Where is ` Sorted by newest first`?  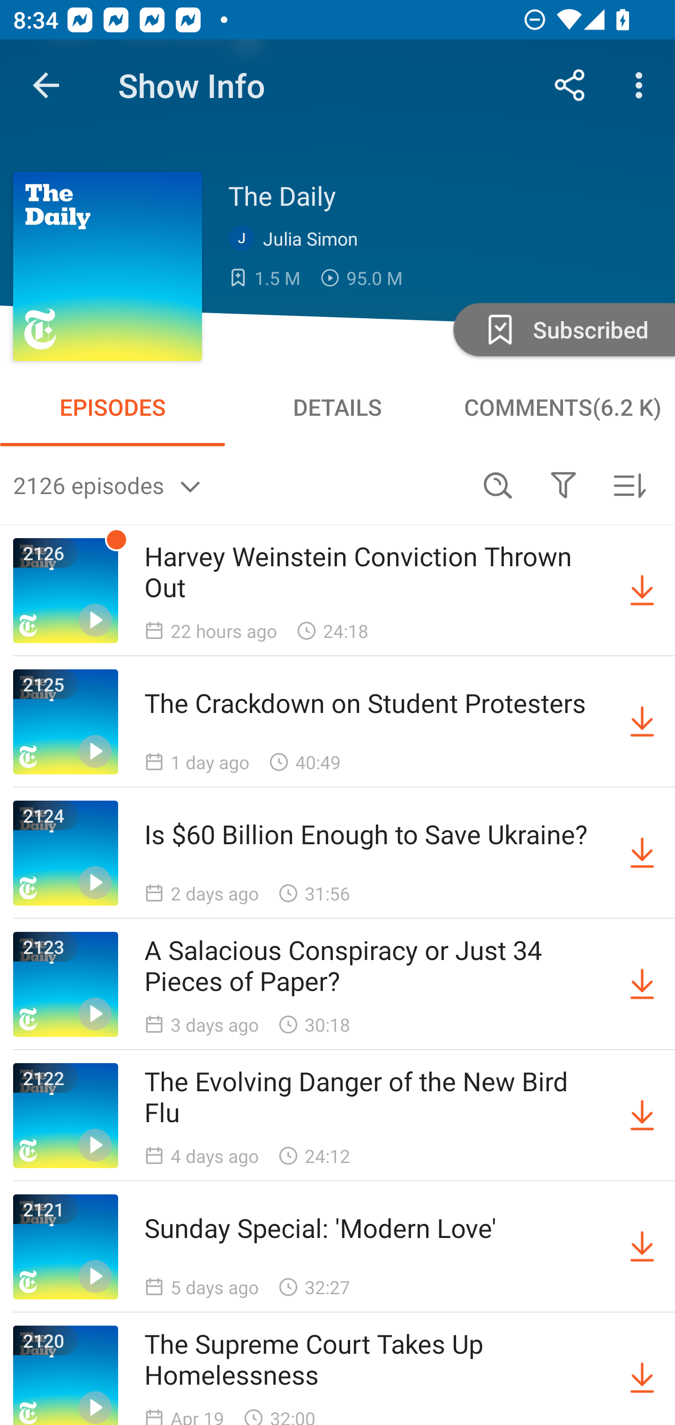
 Sorted by newest first is located at coordinates (629, 485).